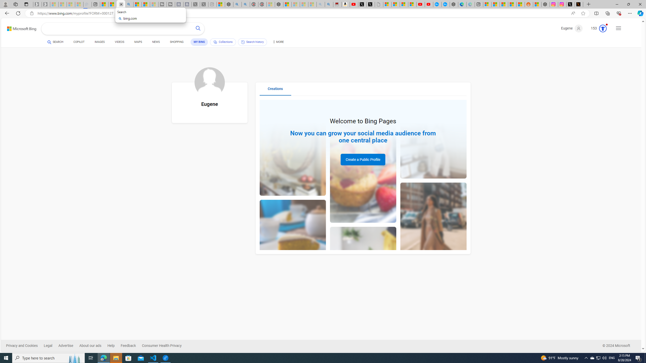 This screenshot has height=363, width=646. Describe the element at coordinates (446, 4) in the screenshot. I see `The most popular Google 'how to' searches` at that location.